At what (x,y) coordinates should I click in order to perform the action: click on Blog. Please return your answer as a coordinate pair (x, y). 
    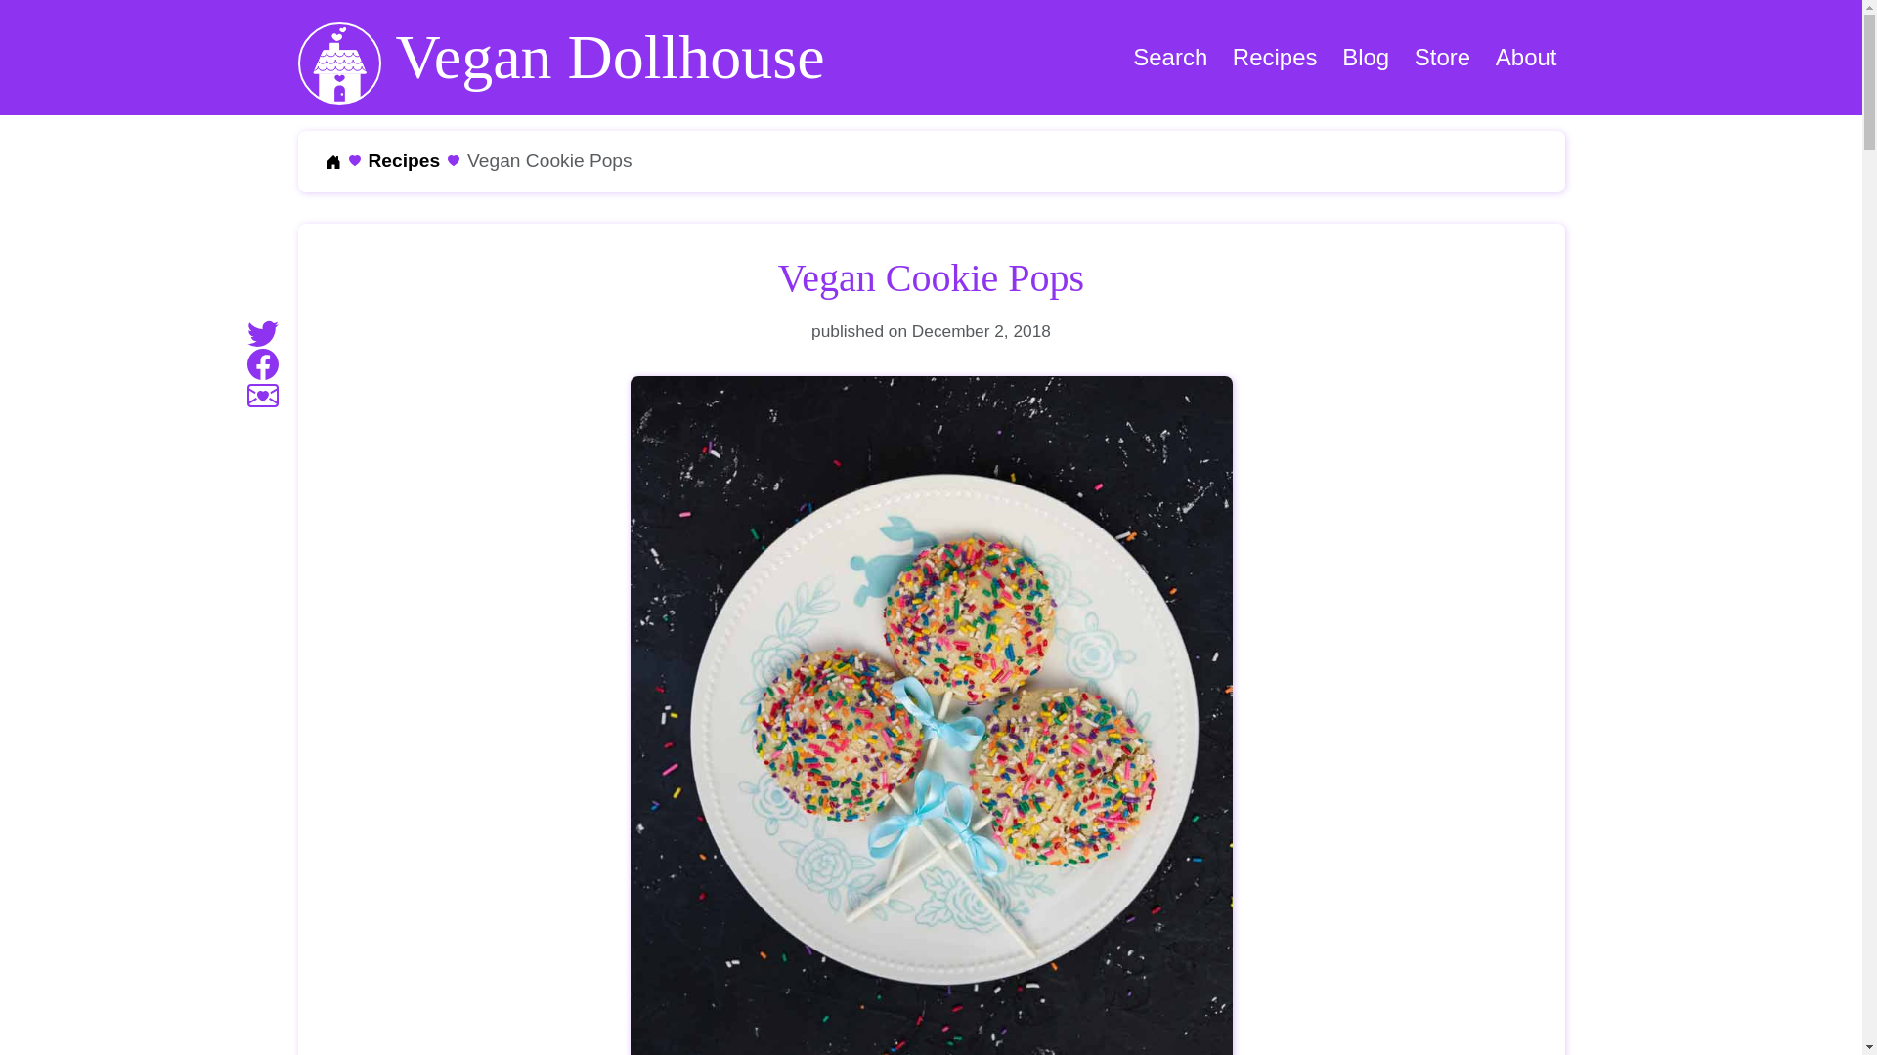
    Looking at the image, I should click on (1365, 58).